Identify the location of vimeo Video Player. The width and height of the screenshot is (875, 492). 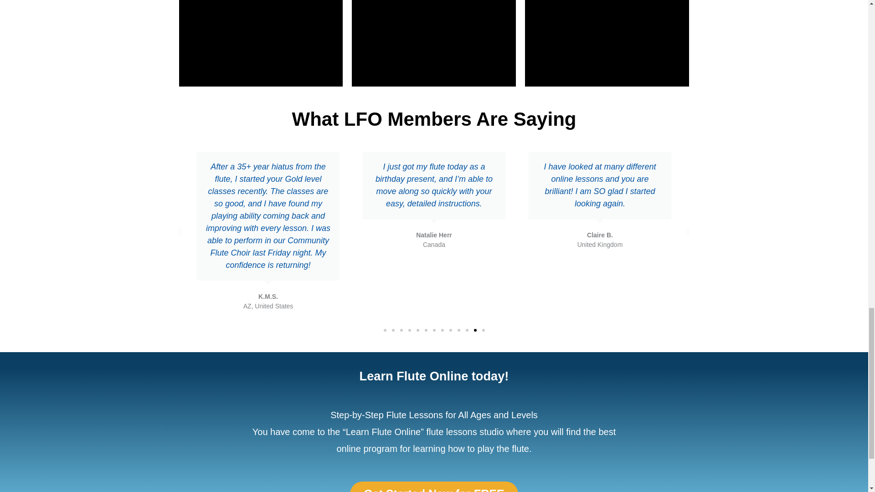
(434, 43).